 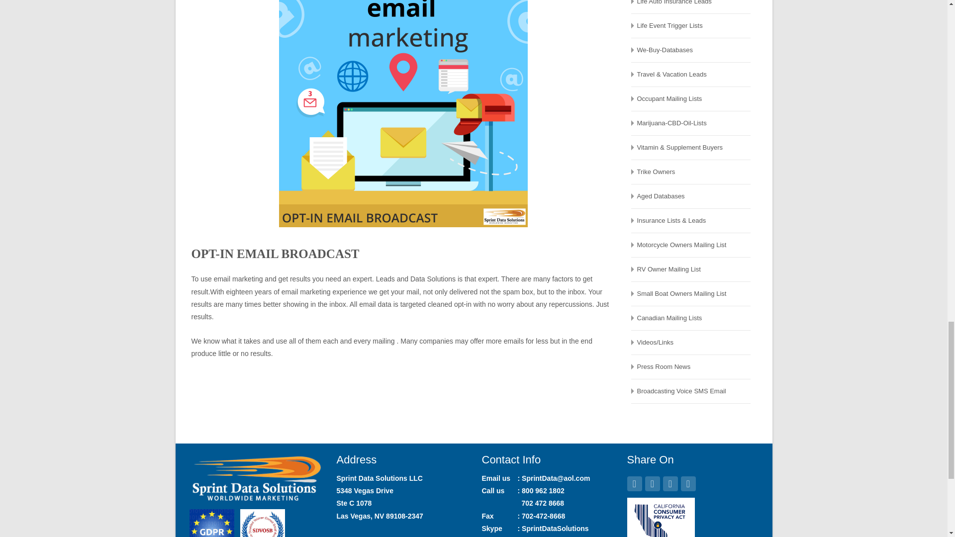 What do you see at coordinates (652, 484) in the screenshot?
I see `googleplus` at bounding box center [652, 484].